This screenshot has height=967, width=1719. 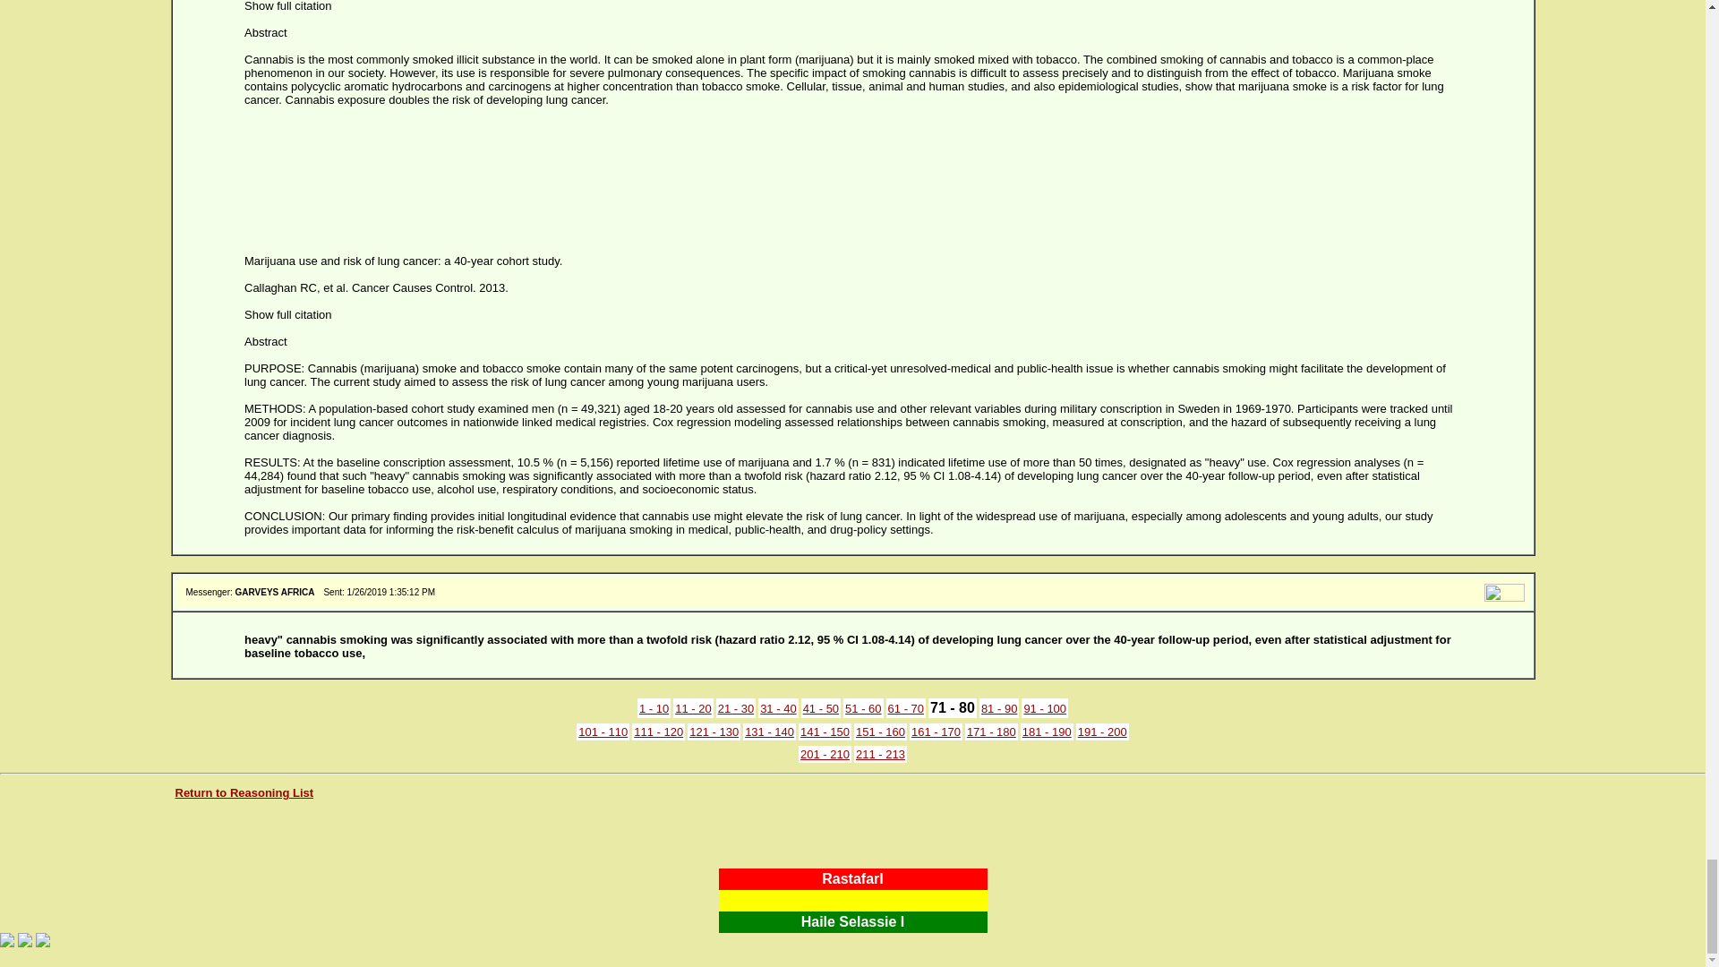 What do you see at coordinates (863, 709) in the screenshot?
I see `51 - 60` at bounding box center [863, 709].